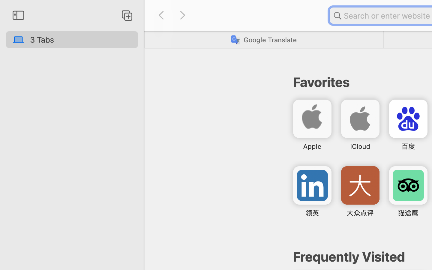 Image resolution: width=432 pixels, height=270 pixels. I want to click on 猫途鹰, so click(408, 213).